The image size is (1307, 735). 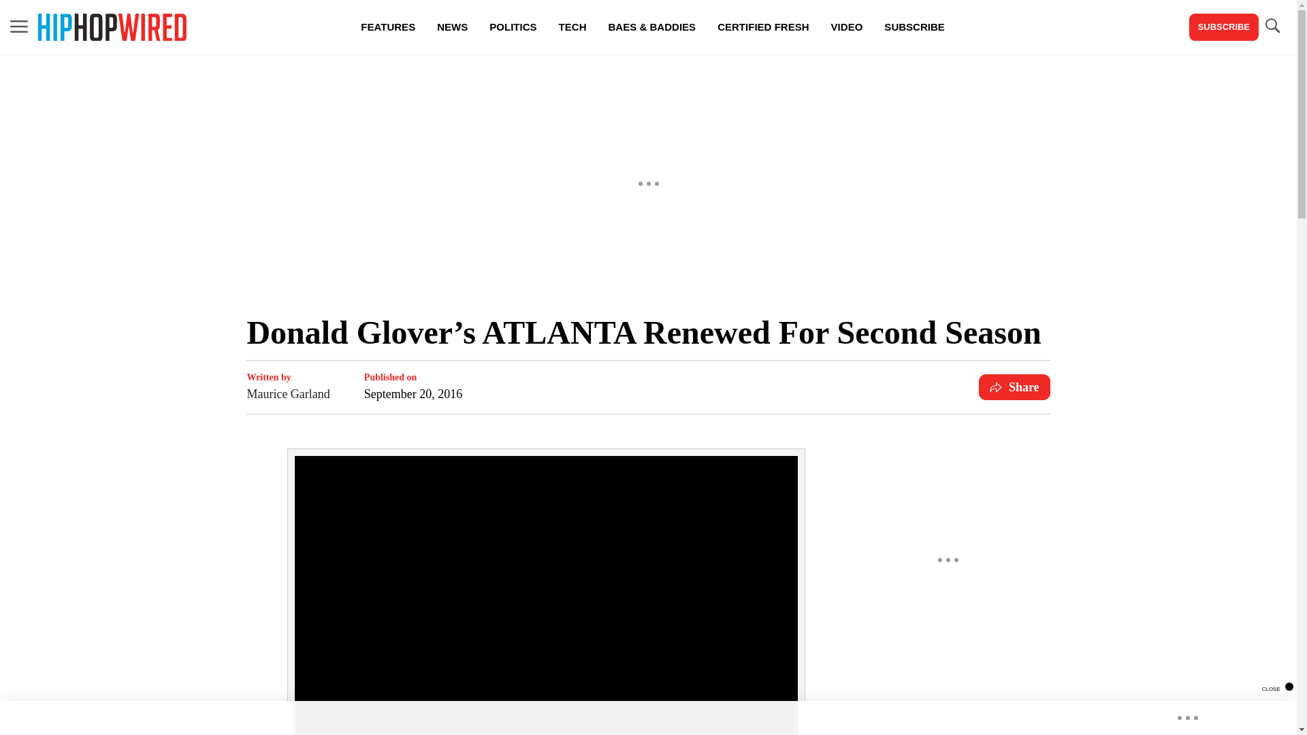 I want to click on NEWS, so click(x=452, y=27).